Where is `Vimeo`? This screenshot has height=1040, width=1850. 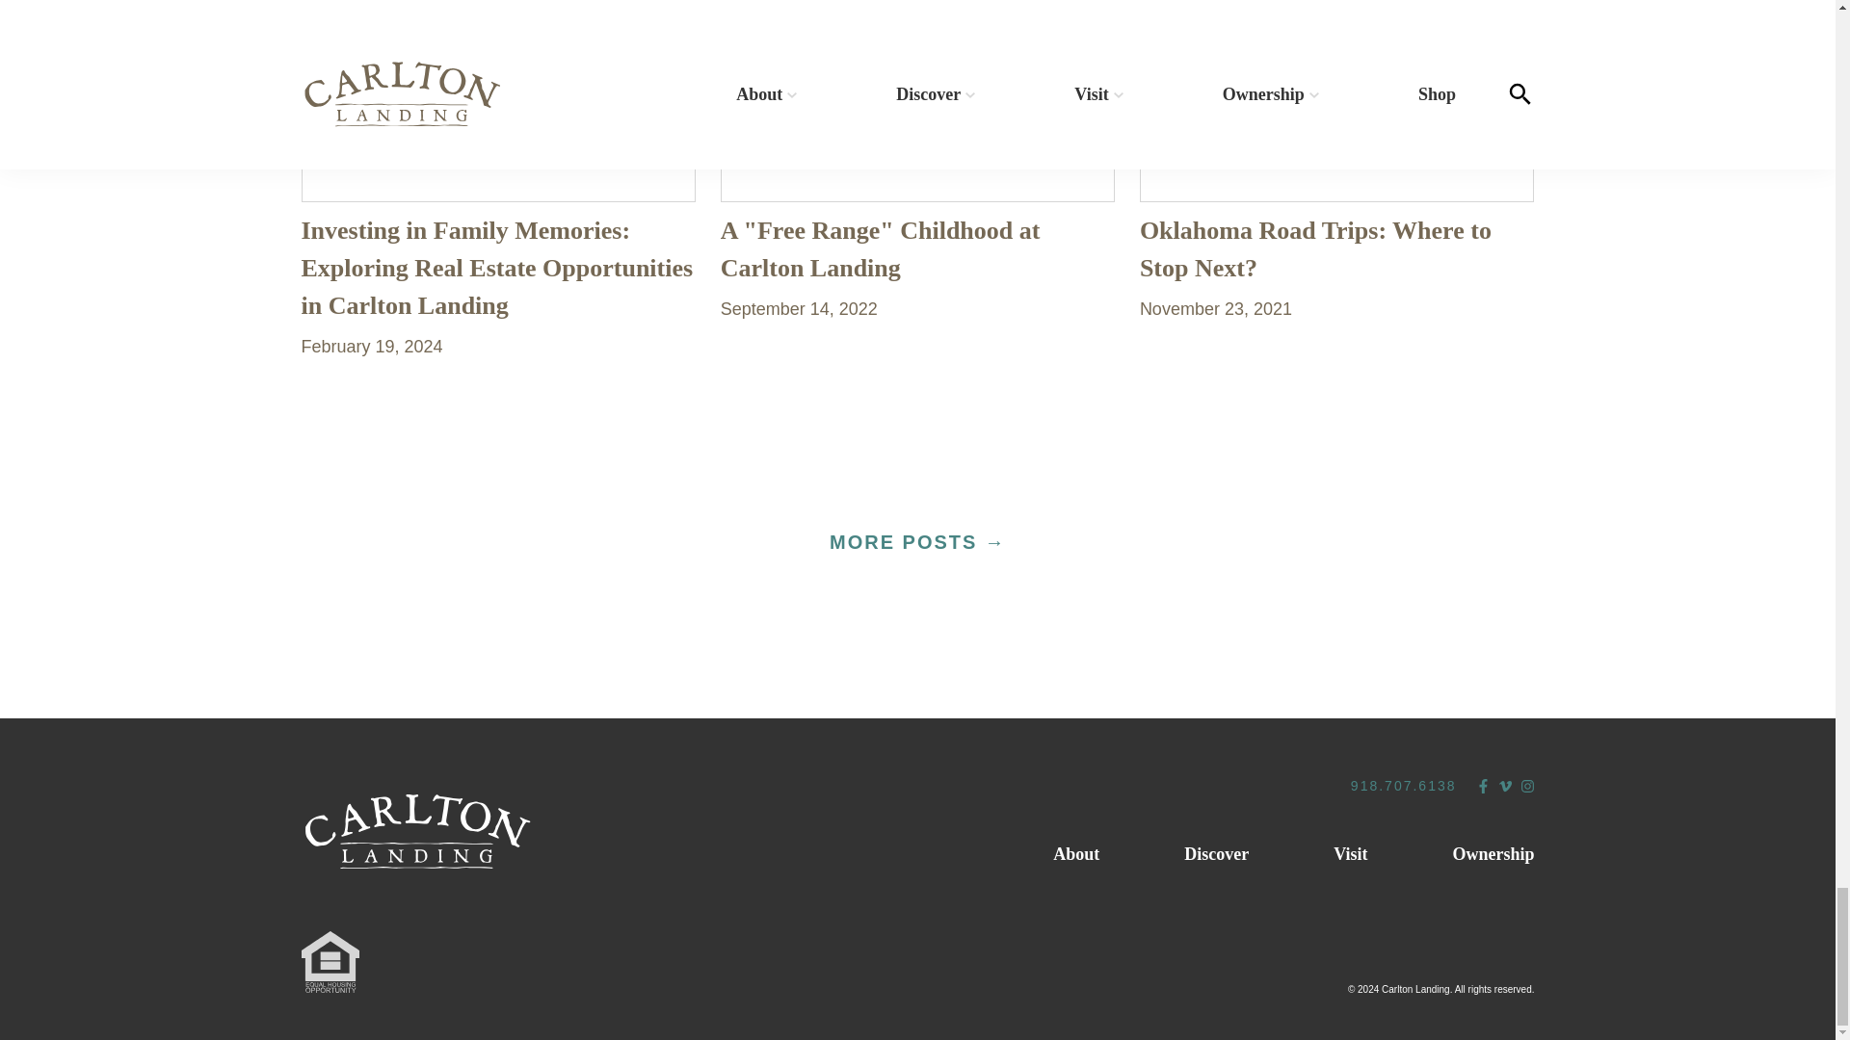 Vimeo is located at coordinates (1503, 786).